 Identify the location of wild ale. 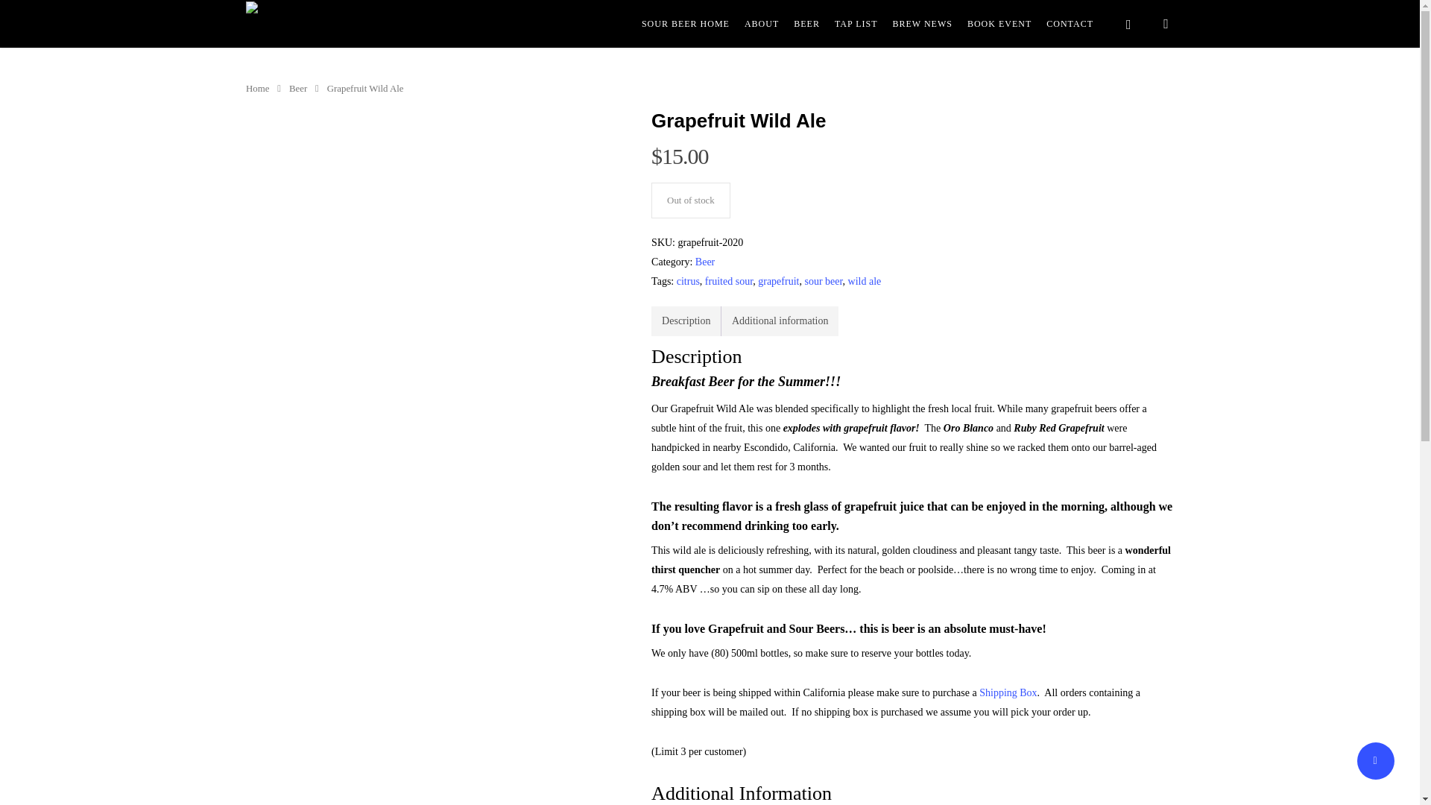
(865, 281).